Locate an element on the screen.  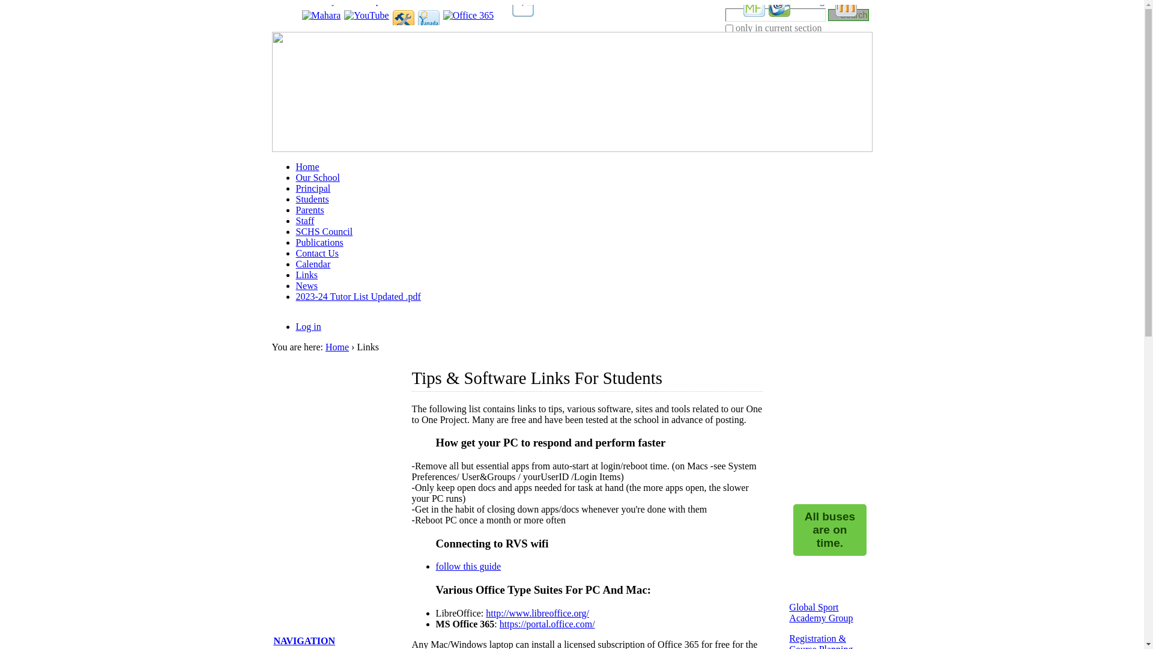
My Blueprint is located at coordinates (523, 13).